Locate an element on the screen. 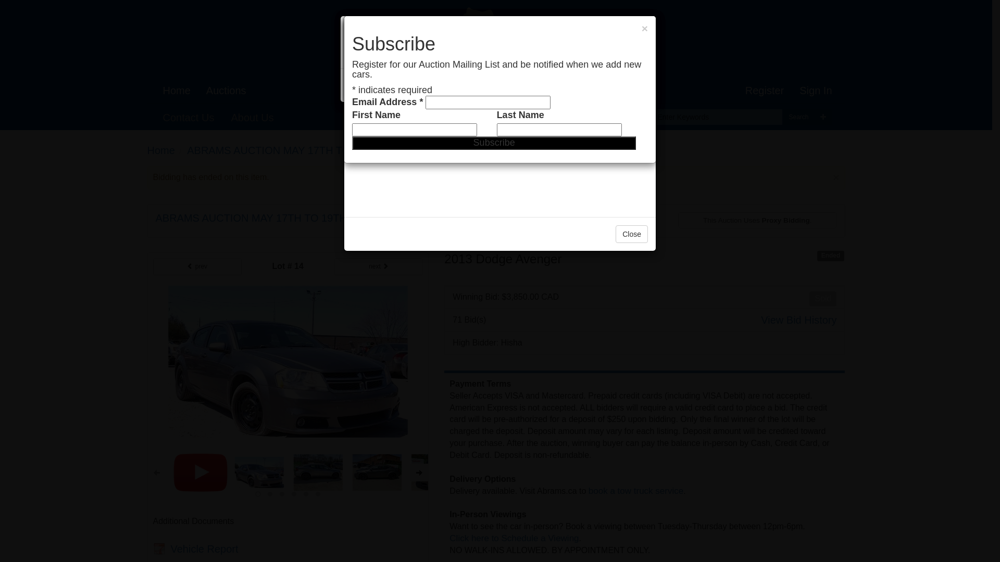  5 is located at coordinates (318, 494).